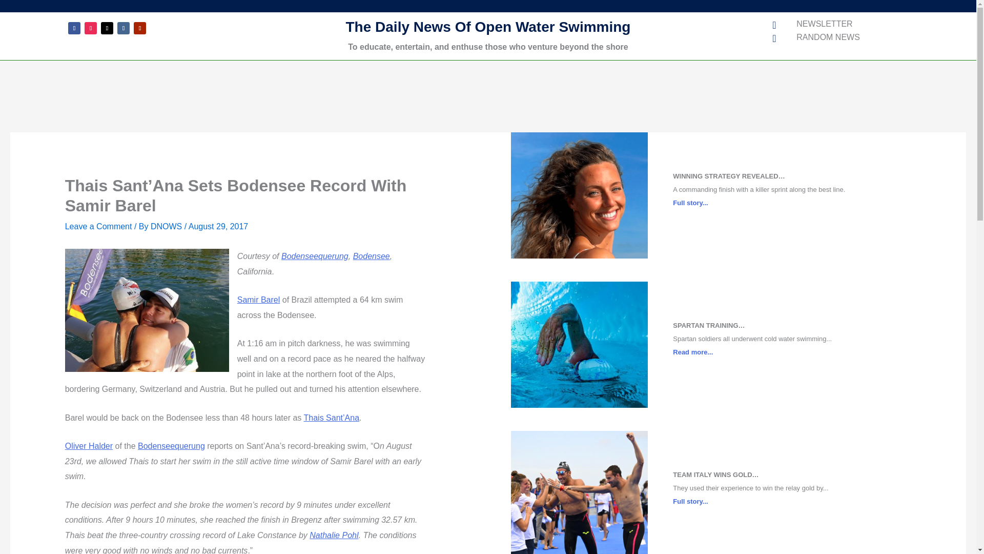 The height and width of the screenshot is (554, 984). I want to click on View all posts by DNOWS, so click(167, 227).